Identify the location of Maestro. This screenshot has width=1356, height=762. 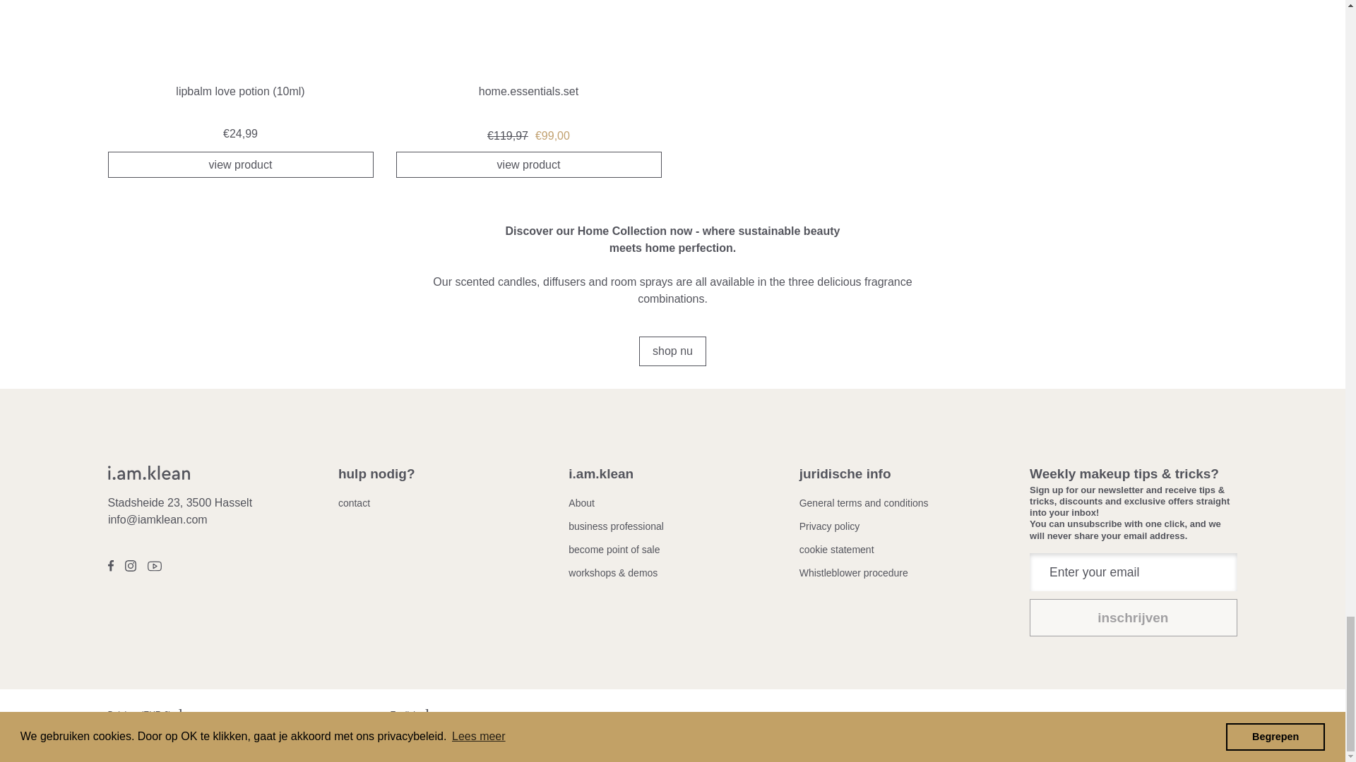
(1094, 737).